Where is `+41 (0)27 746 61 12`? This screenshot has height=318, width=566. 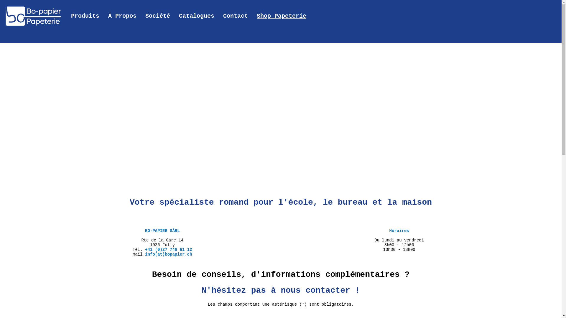
+41 (0)27 746 61 12 is located at coordinates (169, 250).